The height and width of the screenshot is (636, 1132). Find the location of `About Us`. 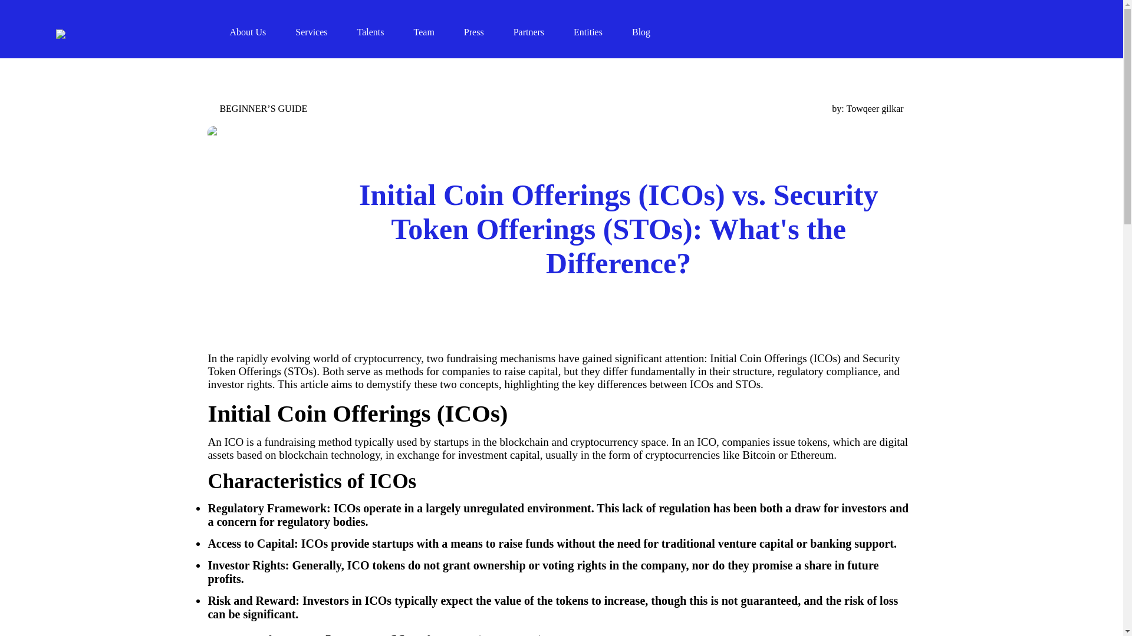

About Us is located at coordinates (262, 35).